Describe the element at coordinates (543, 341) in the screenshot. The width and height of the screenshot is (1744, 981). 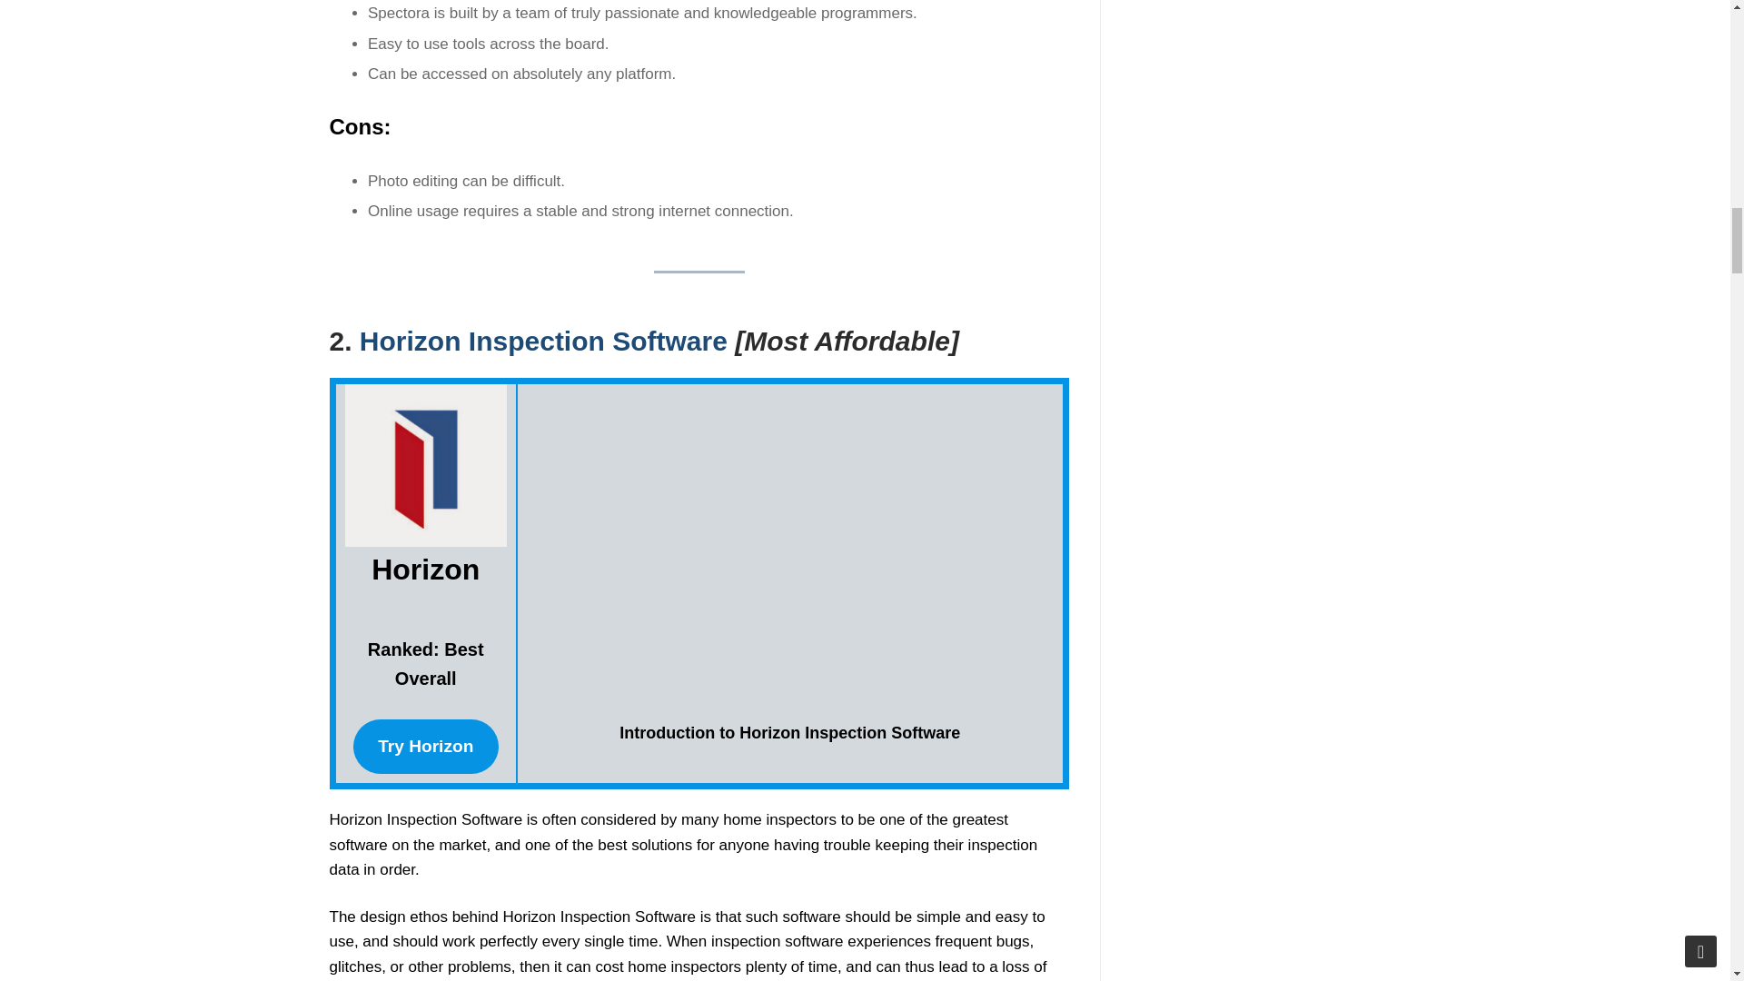
I see `Horizon Inspection Software` at that location.